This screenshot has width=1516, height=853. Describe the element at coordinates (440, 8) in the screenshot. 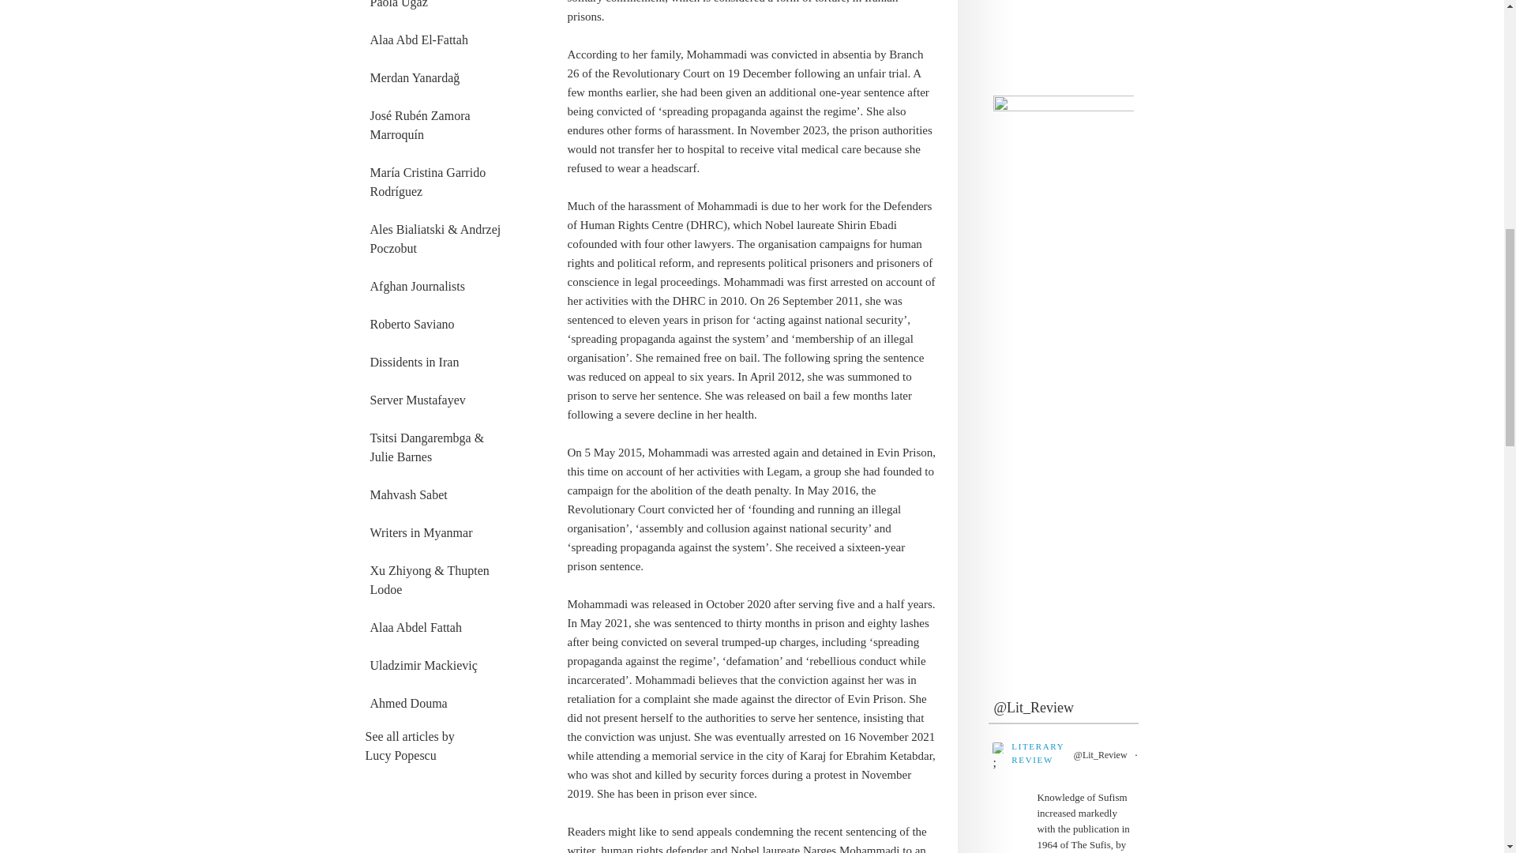

I see `Permanent Link to Paola Ugaz` at that location.